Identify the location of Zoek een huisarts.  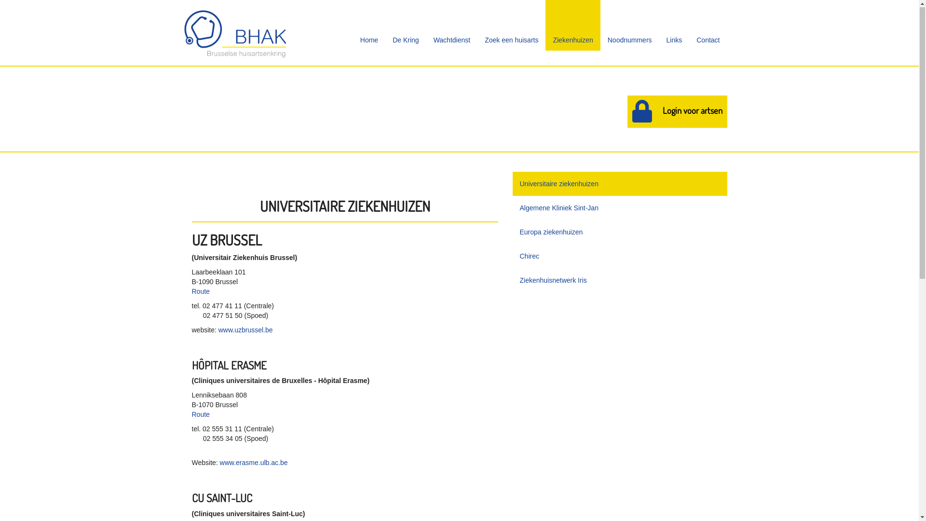
(511, 26).